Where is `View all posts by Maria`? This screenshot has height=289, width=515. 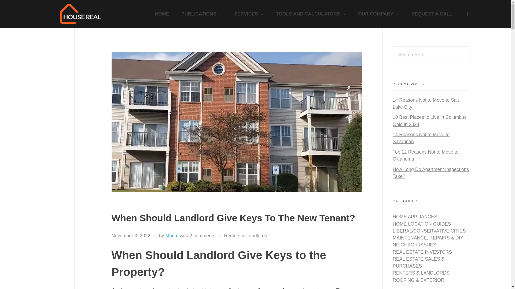 View all posts by Maria is located at coordinates (171, 235).